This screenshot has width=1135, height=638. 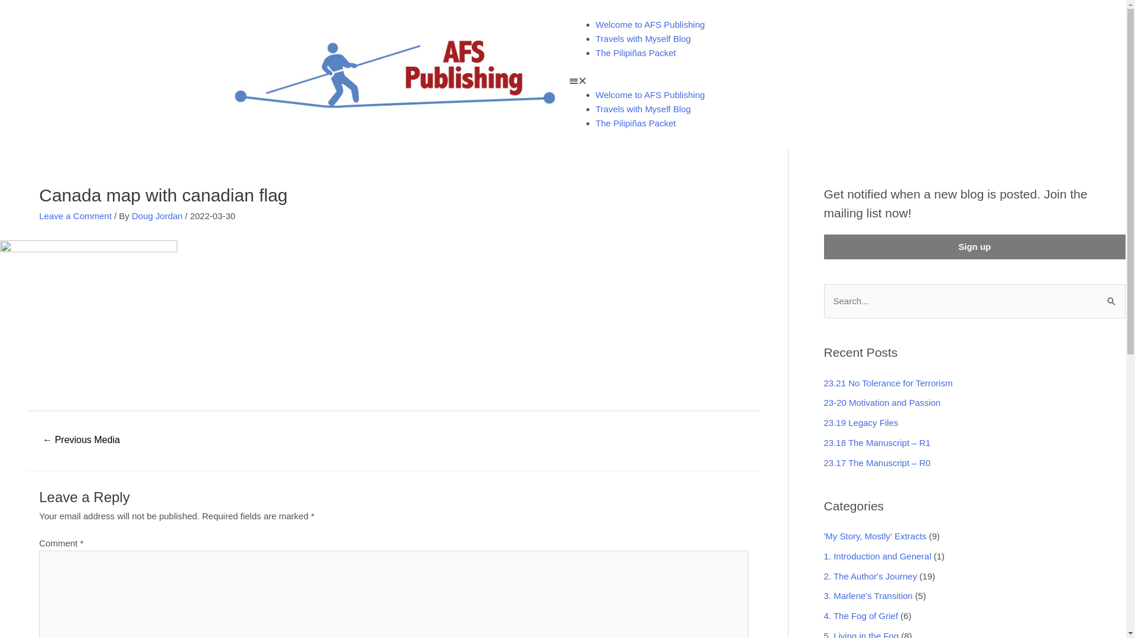 What do you see at coordinates (861, 616) in the screenshot?
I see `4. The Fog of Grief` at bounding box center [861, 616].